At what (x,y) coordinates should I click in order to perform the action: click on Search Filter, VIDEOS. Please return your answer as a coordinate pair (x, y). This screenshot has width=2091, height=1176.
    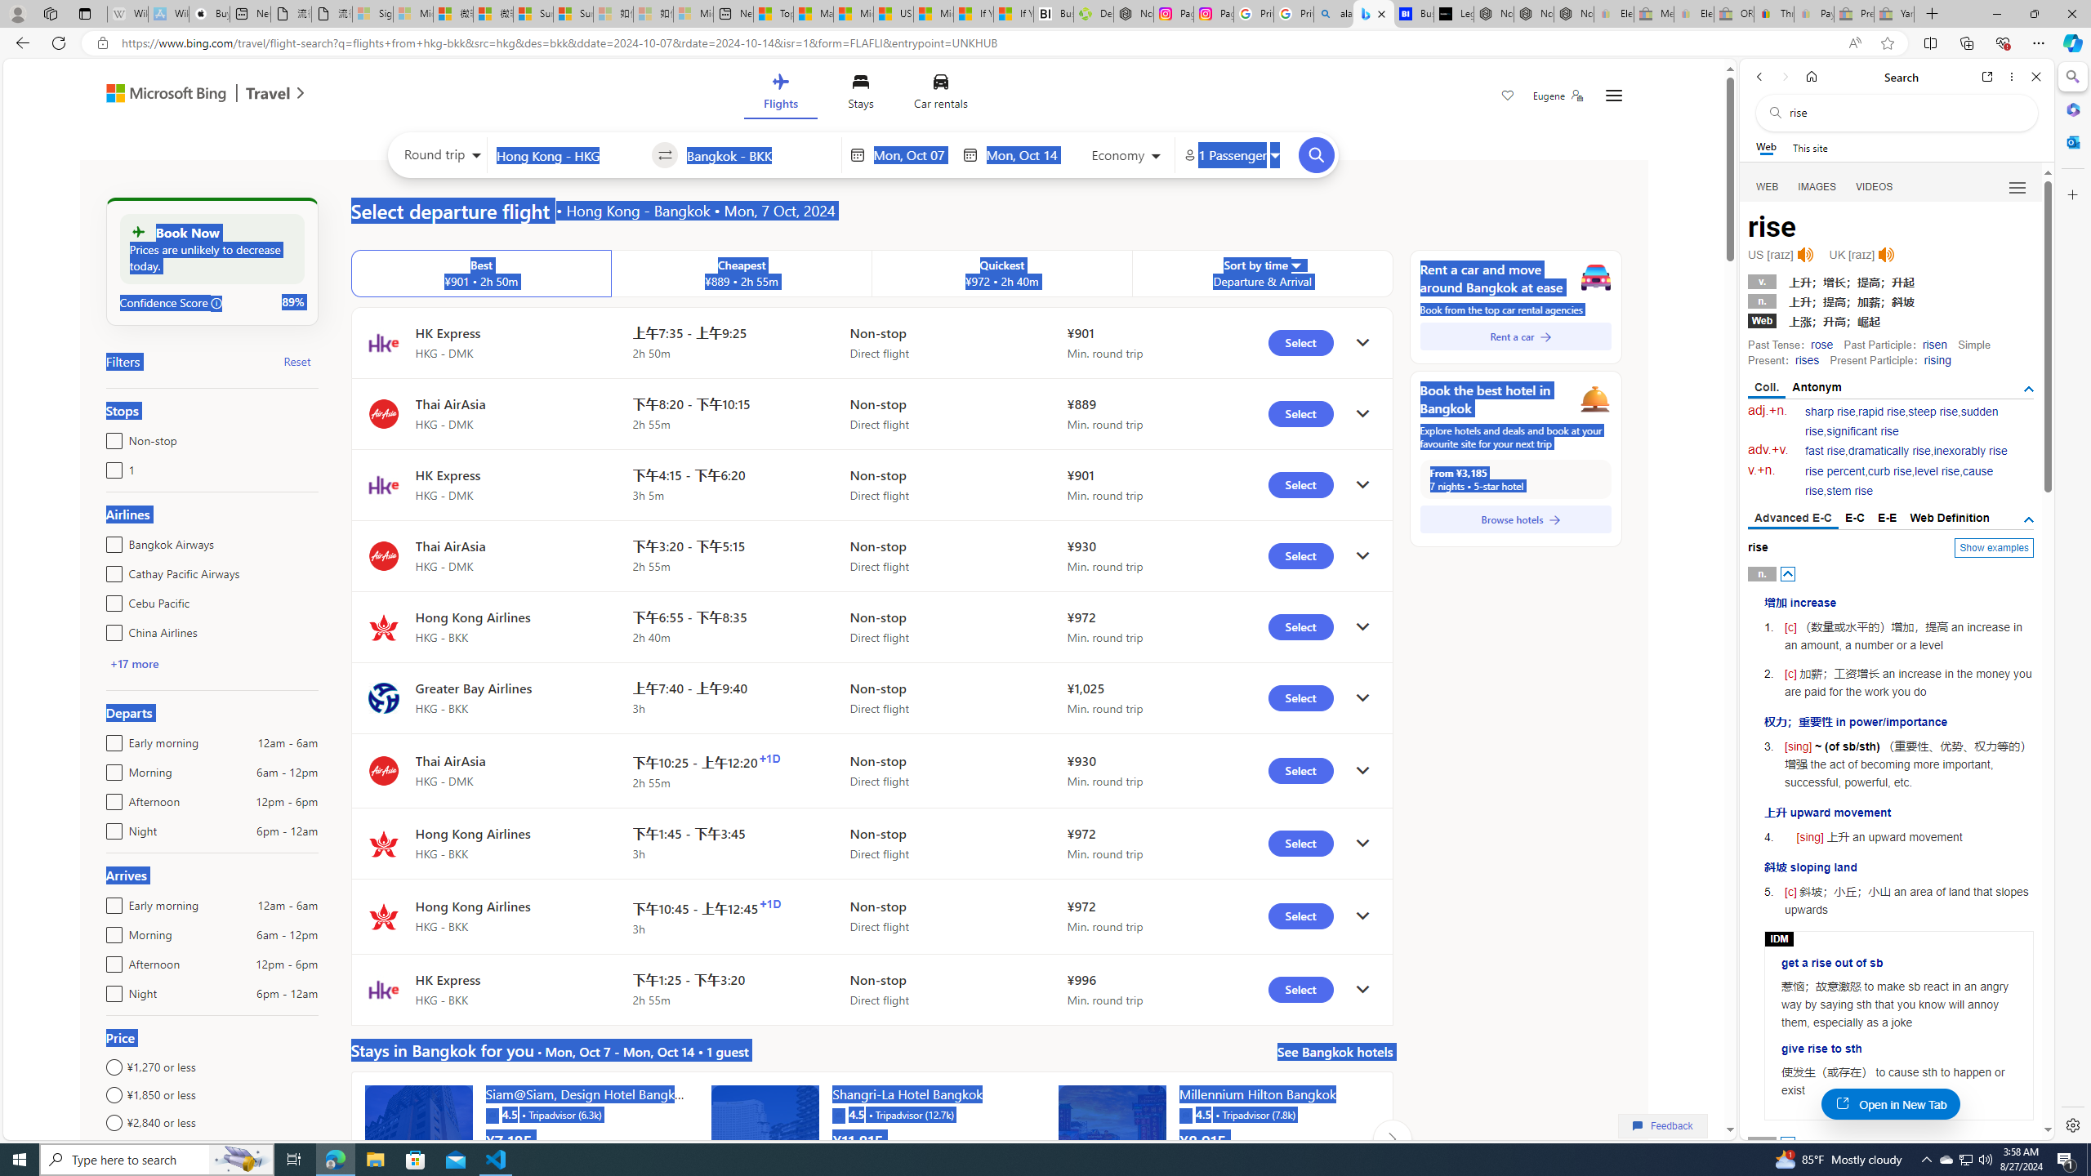
    Looking at the image, I should click on (1874, 186).